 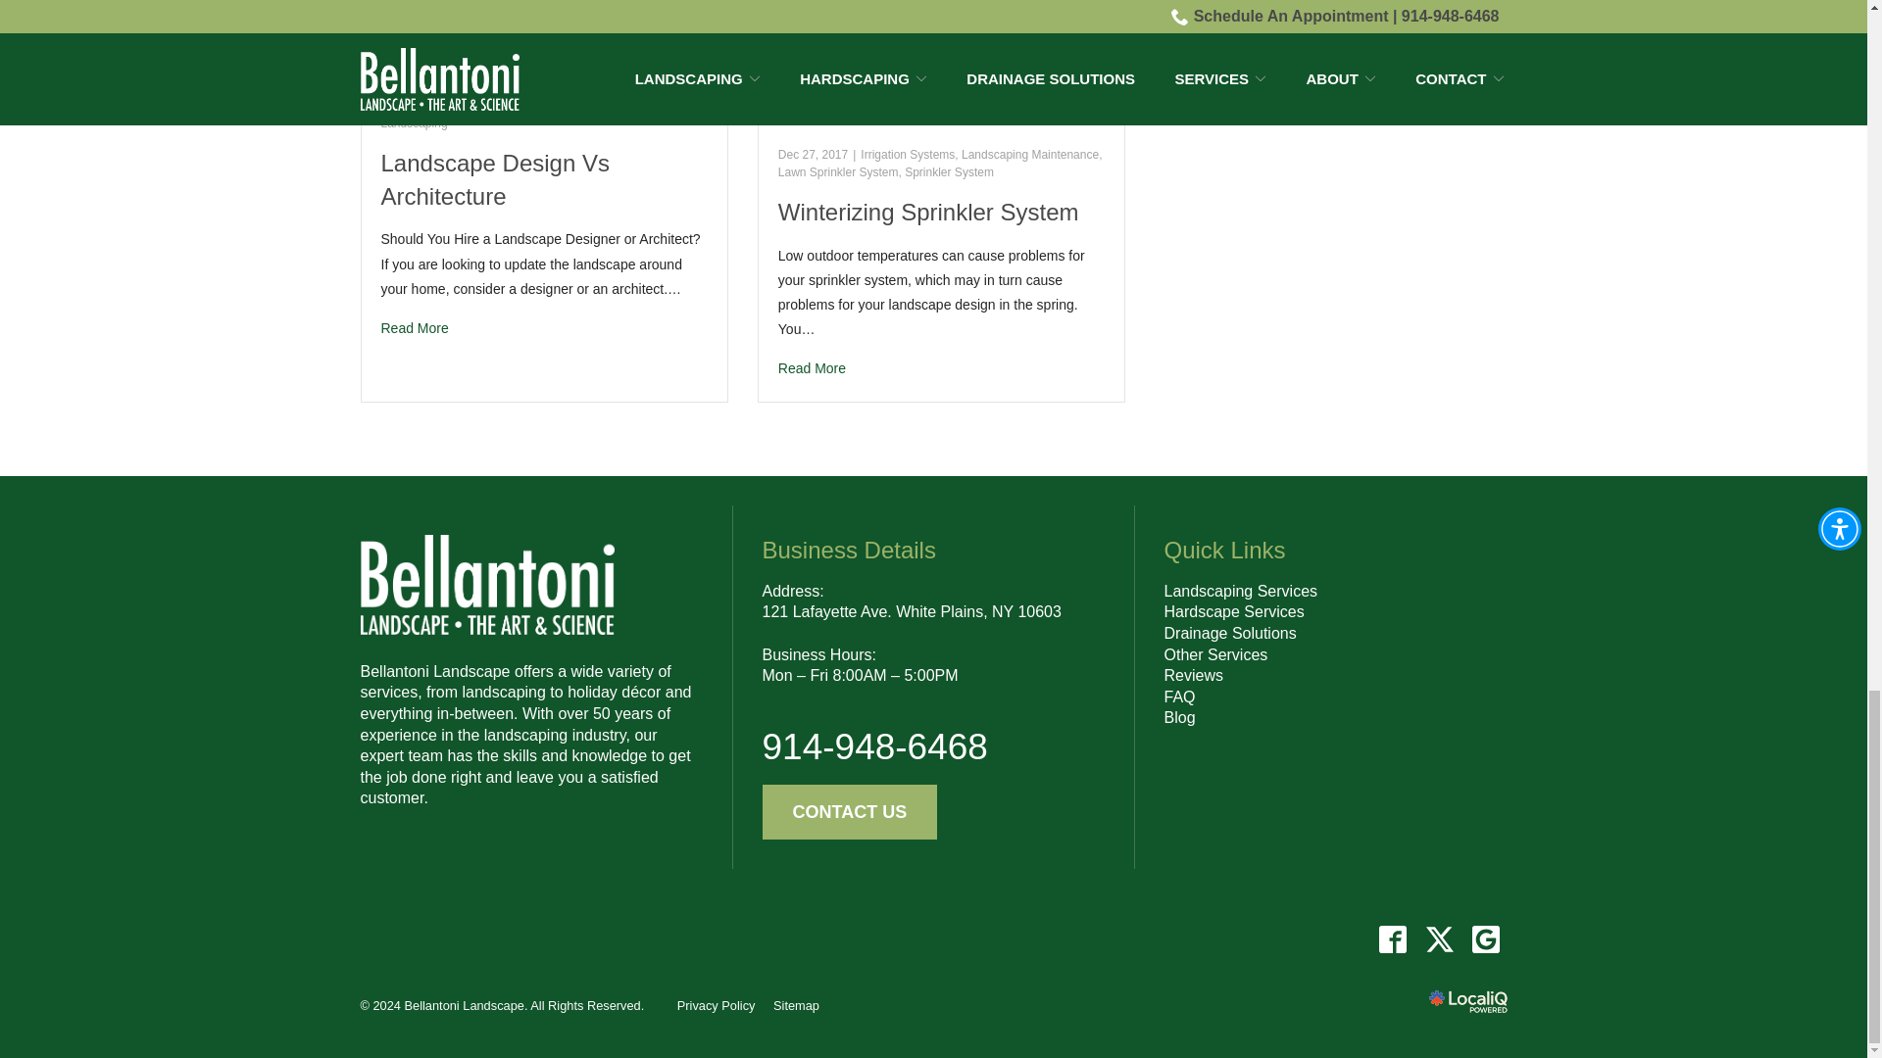 What do you see at coordinates (941, 368) in the screenshot?
I see `Winterizing Sprinkler System` at bounding box center [941, 368].